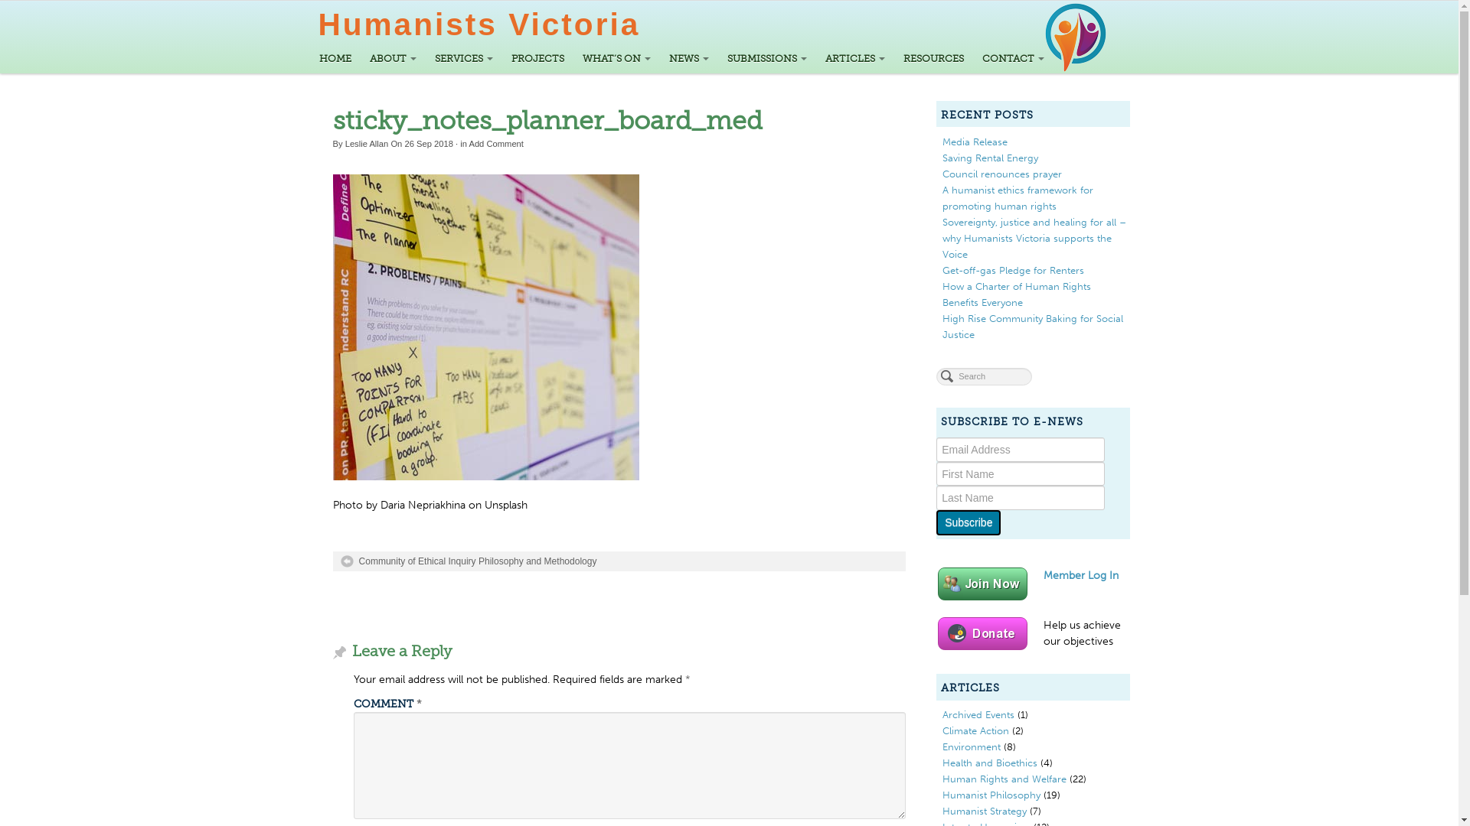 This screenshot has height=826, width=1470. Describe the element at coordinates (767, 59) in the screenshot. I see `SUBMISSIONS` at that location.